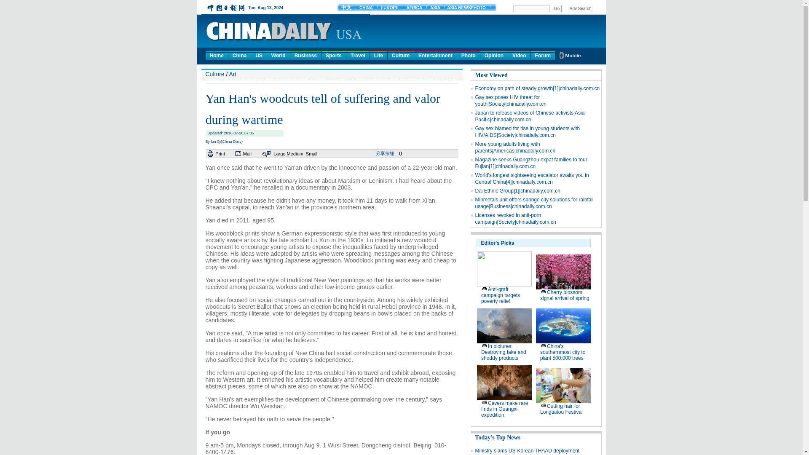  I want to click on Business, so click(306, 55).